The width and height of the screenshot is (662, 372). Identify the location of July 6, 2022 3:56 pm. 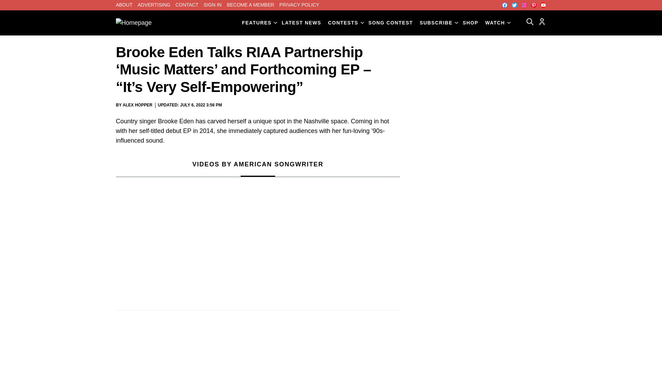
(201, 105).